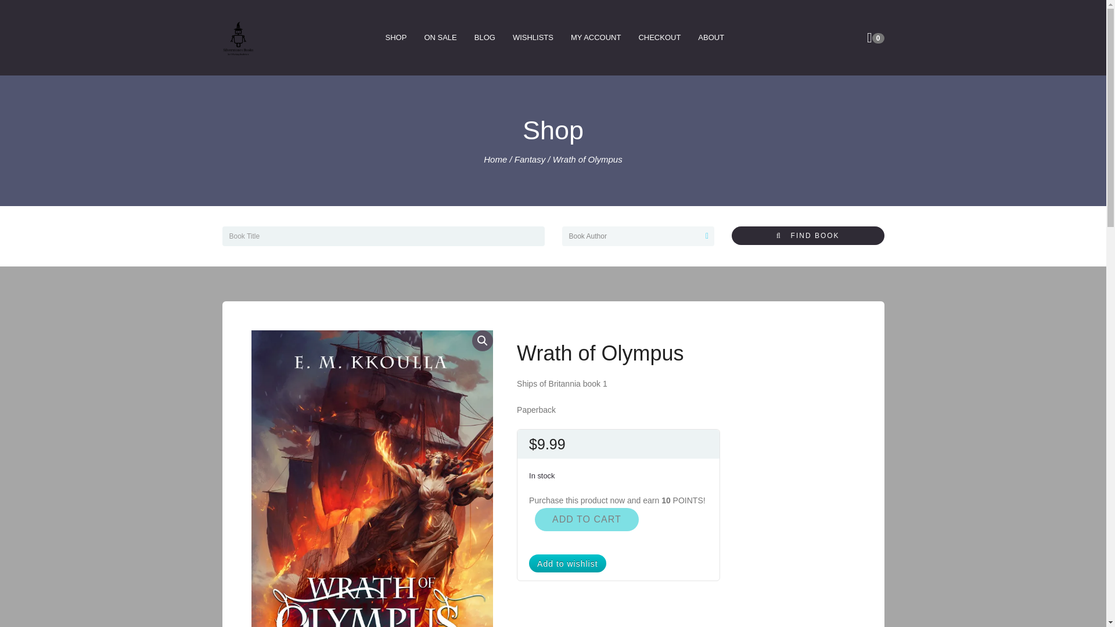  I want to click on My account, so click(596, 38).